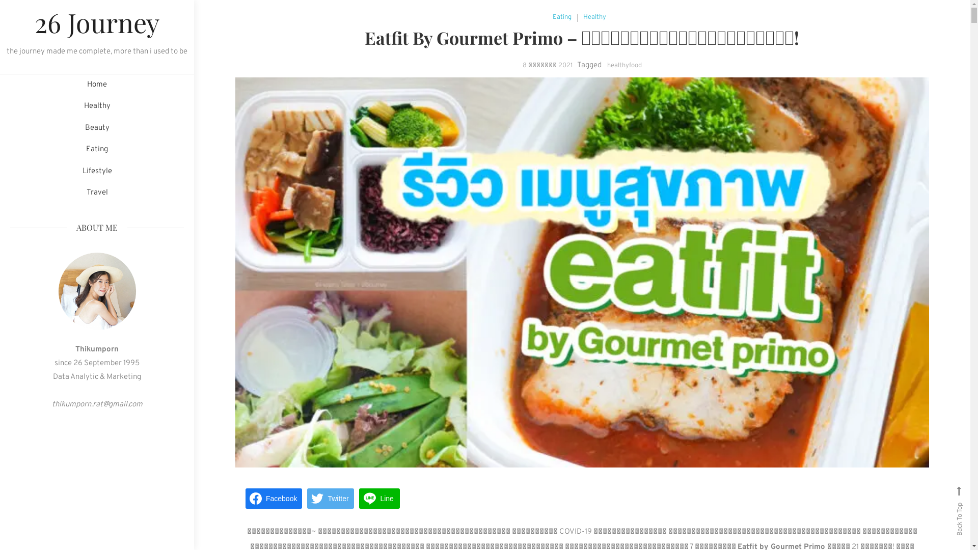 Image resolution: width=978 pixels, height=550 pixels. What do you see at coordinates (97, 86) in the screenshot?
I see `Home` at bounding box center [97, 86].